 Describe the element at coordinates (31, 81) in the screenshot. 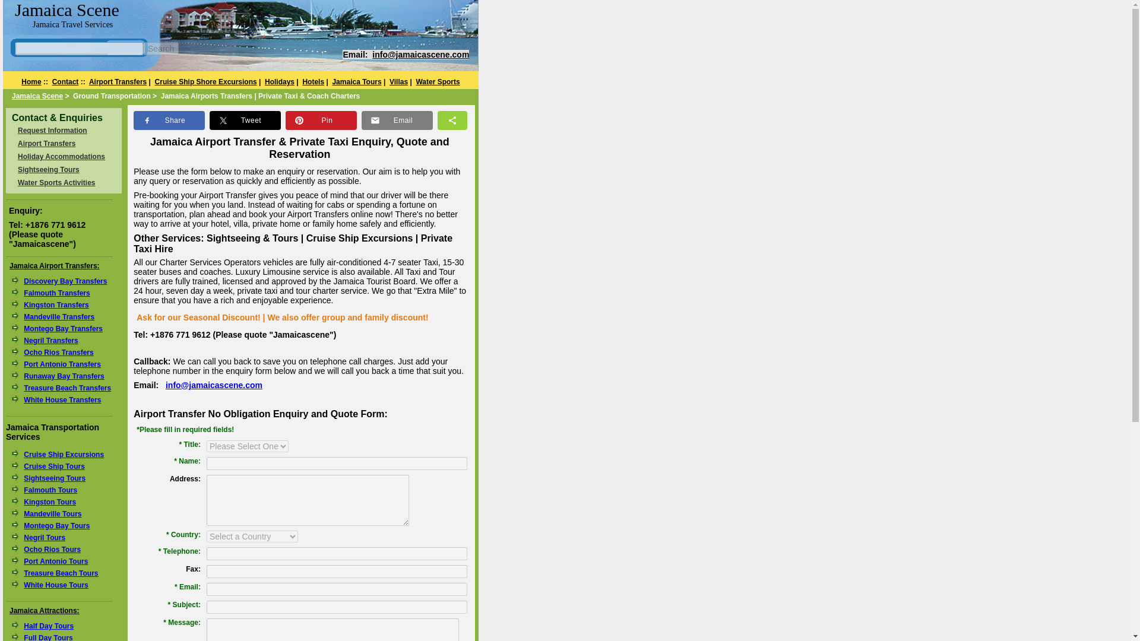

I see `Home` at that location.